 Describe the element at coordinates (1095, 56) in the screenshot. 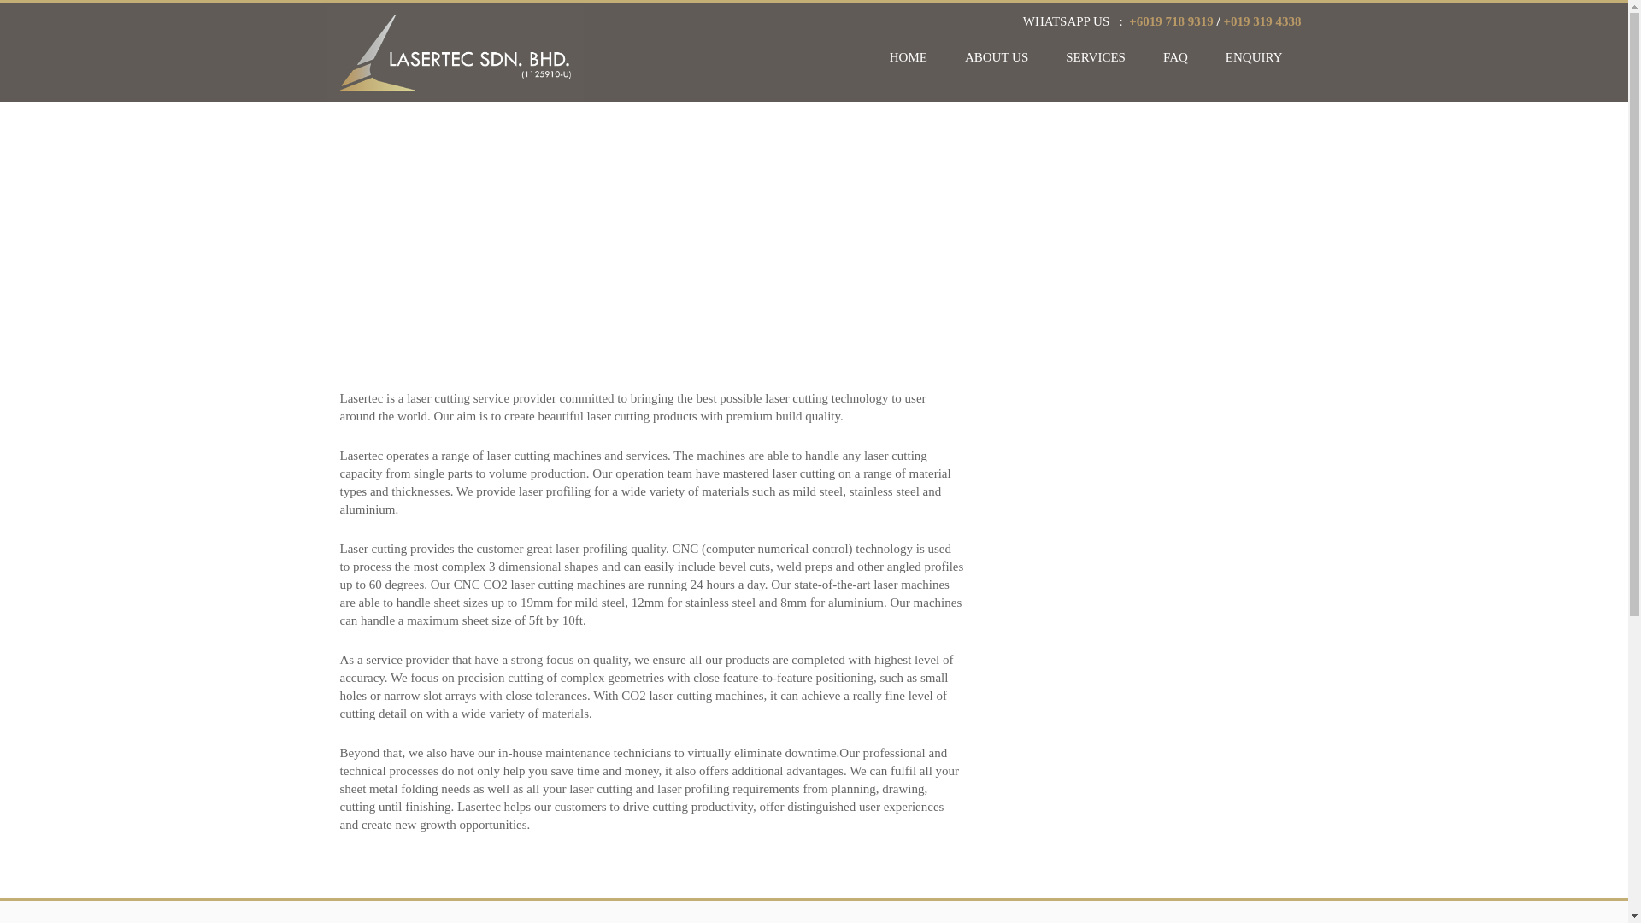

I see `SERVICES` at that location.